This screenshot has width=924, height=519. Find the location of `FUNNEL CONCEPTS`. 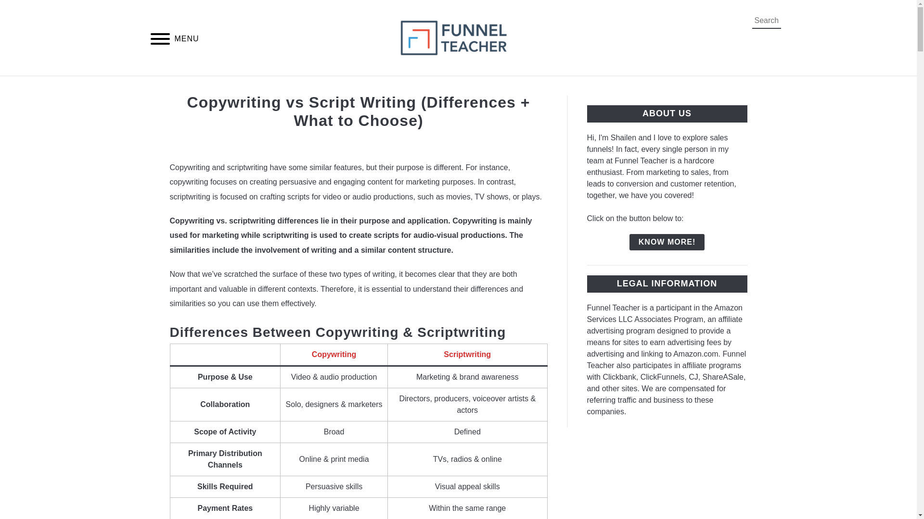

FUNNEL CONCEPTS is located at coordinates (447, 87).